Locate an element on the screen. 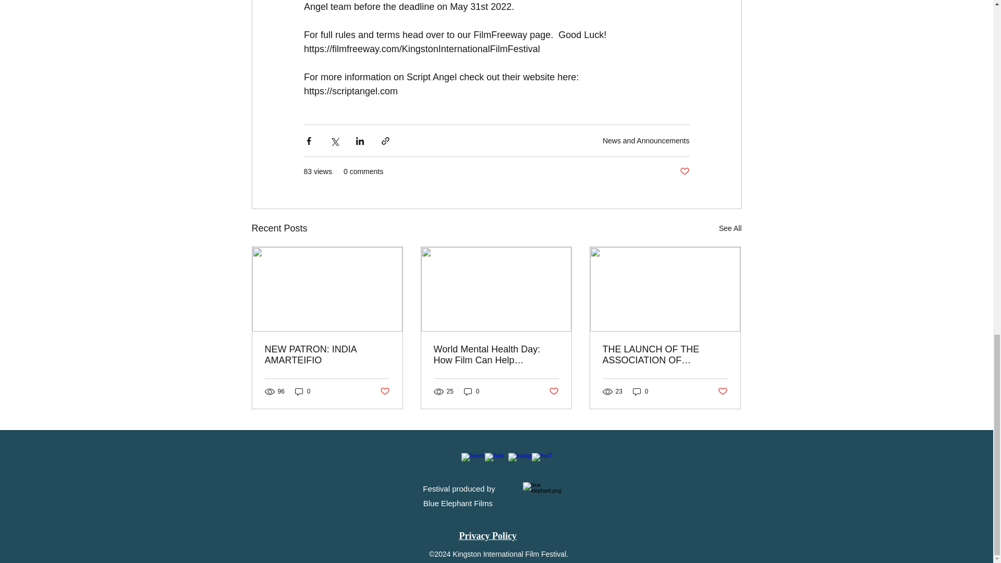 The width and height of the screenshot is (1001, 563). Privacy Policy is located at coordinates (487, 536).